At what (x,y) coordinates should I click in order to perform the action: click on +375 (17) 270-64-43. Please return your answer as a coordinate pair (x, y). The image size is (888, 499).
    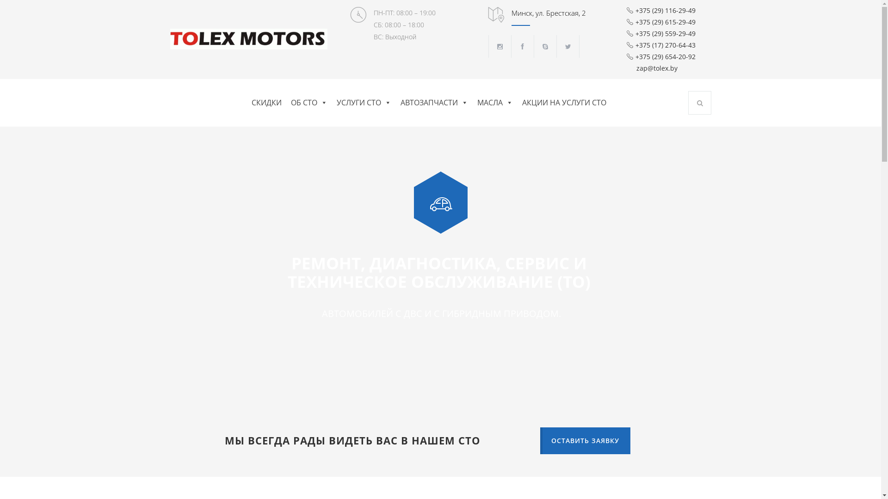
    Looking at the image, I should click on (661, 45).